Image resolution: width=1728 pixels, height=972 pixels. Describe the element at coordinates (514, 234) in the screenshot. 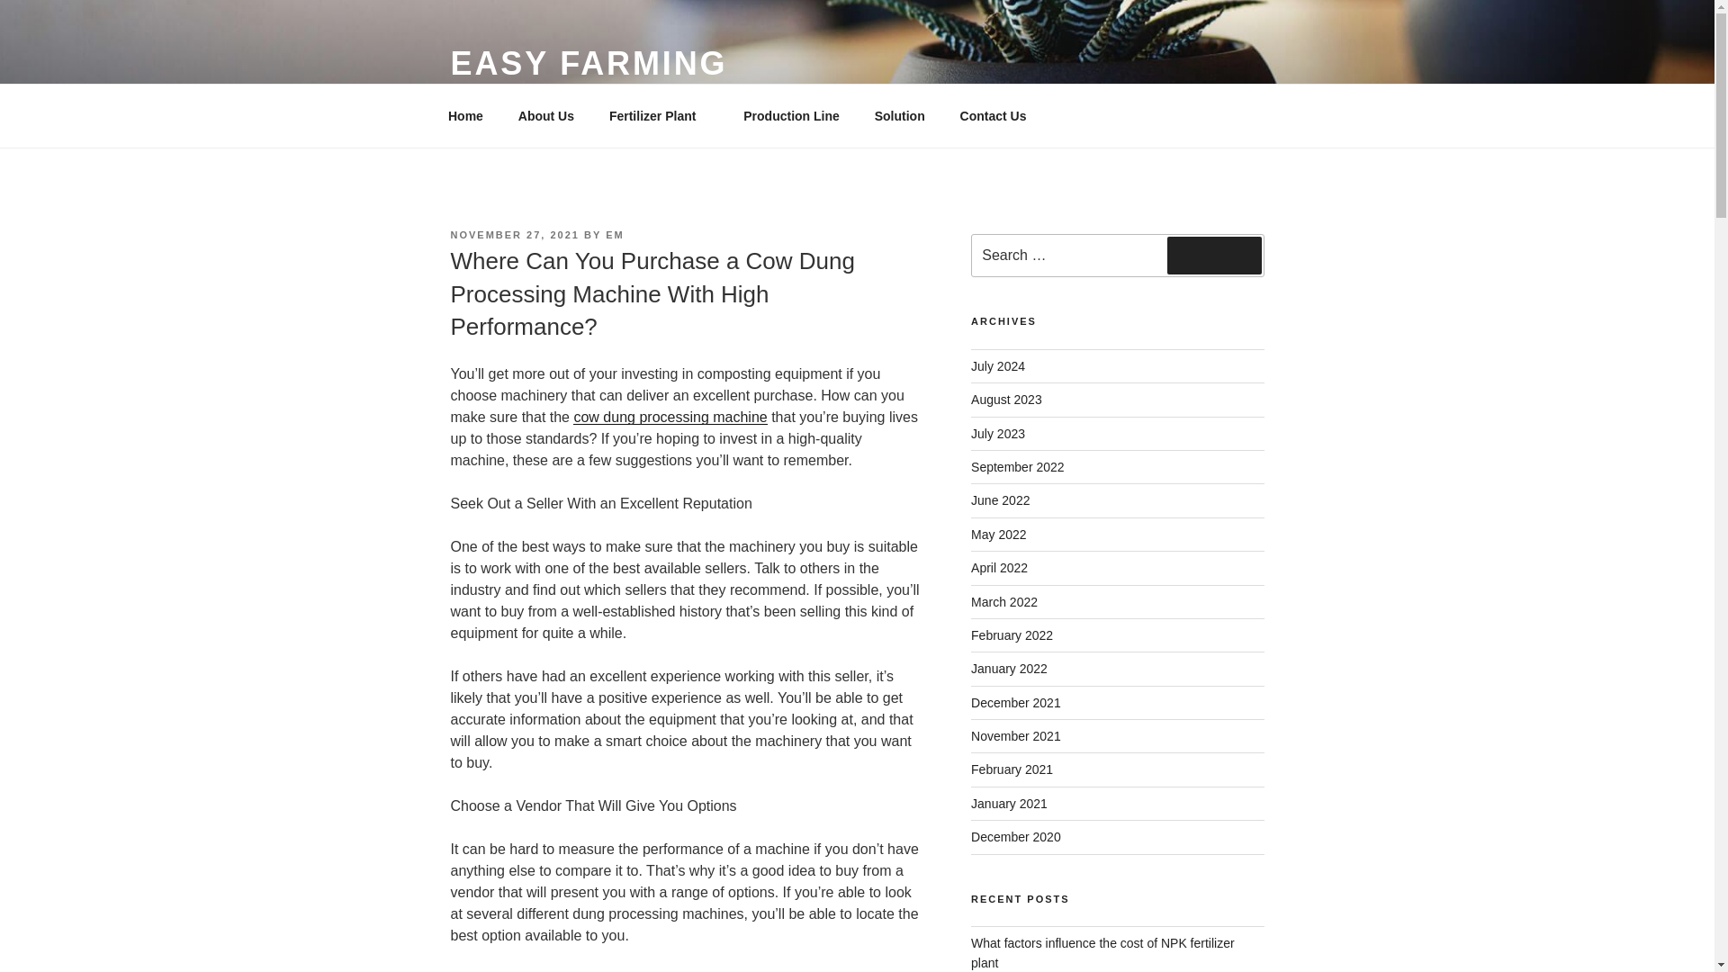

I see `NOVEMBER 27, 2021` at that location.